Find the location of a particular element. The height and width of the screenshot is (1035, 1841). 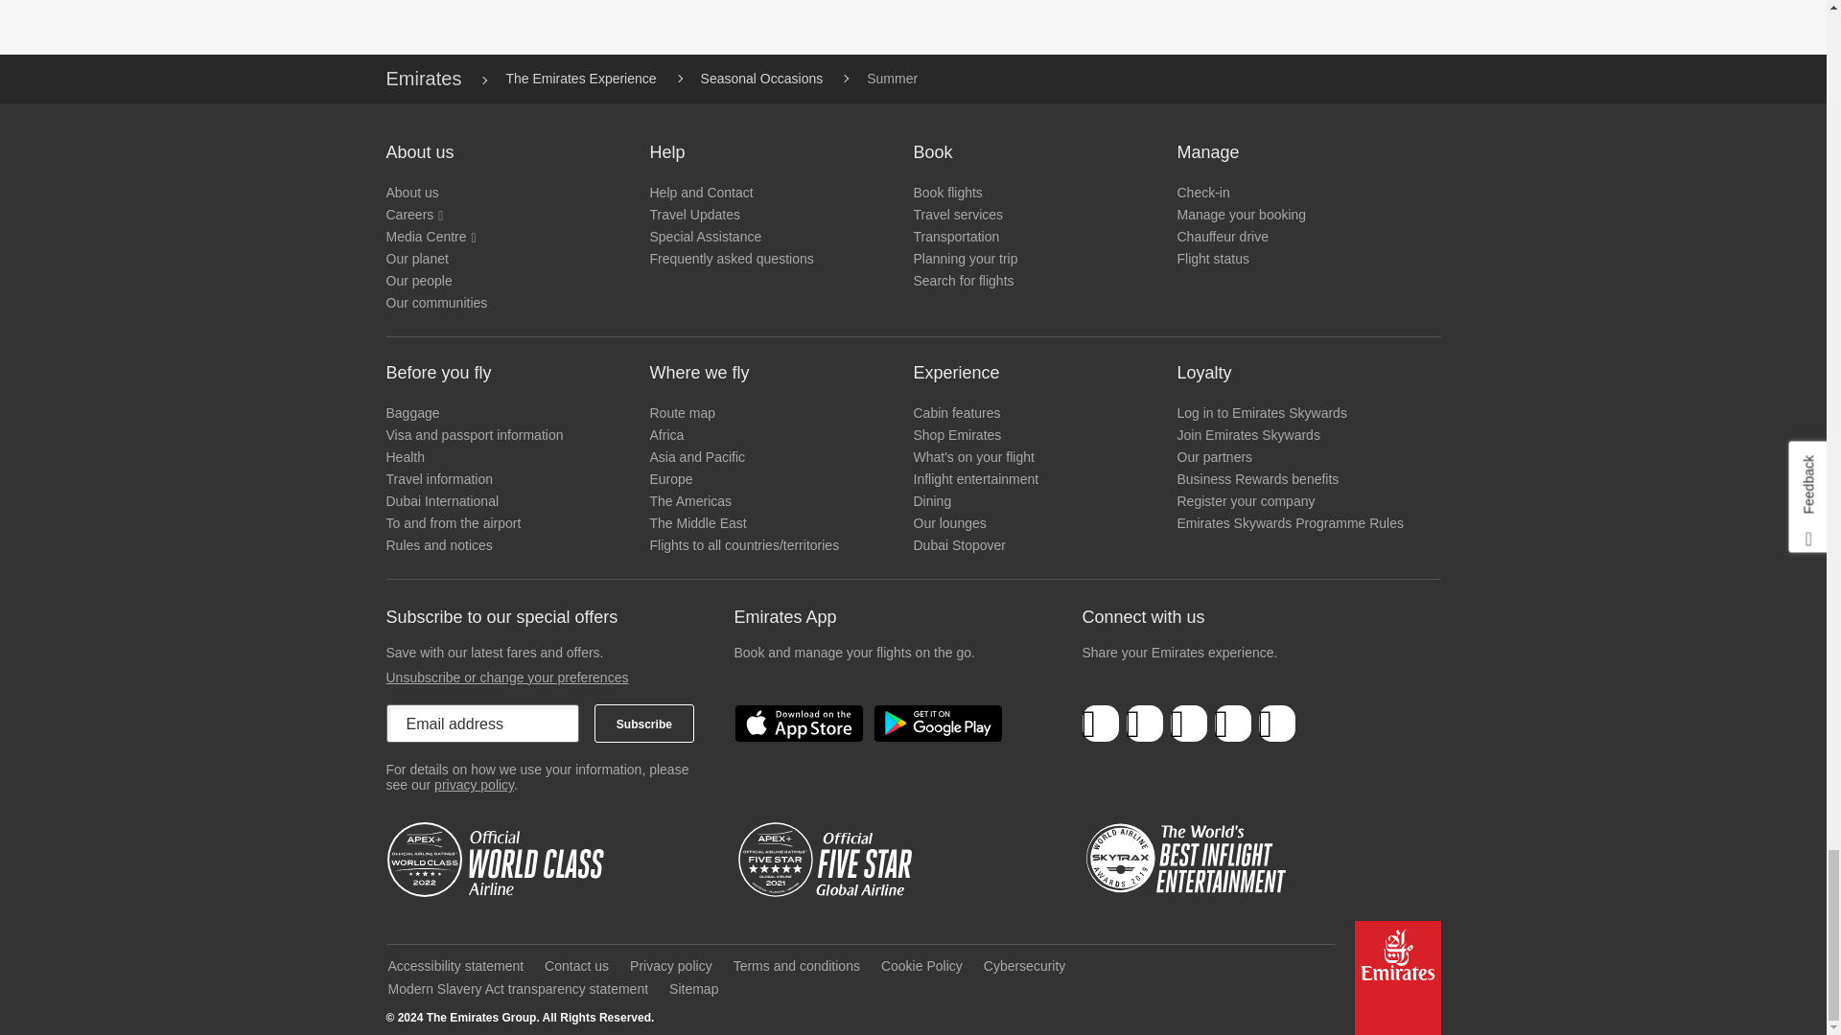

LinkedIn is located at coordinates (1188, 724).